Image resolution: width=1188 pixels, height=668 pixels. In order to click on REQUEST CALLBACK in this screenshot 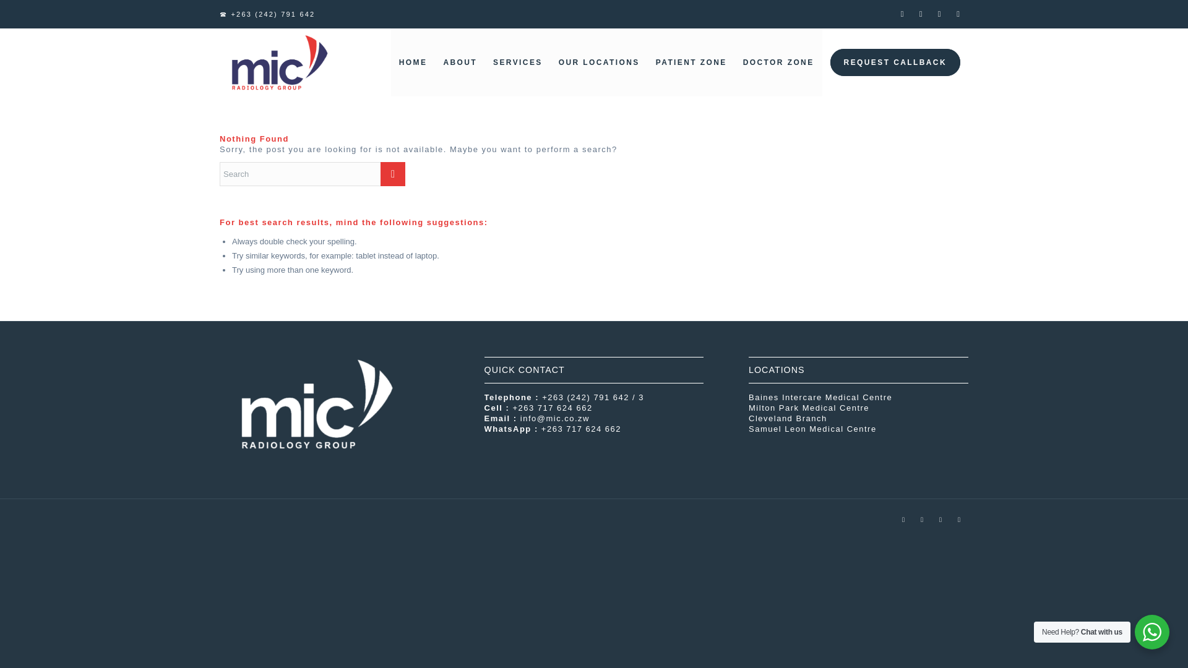, I will do `click(895, 62)`.